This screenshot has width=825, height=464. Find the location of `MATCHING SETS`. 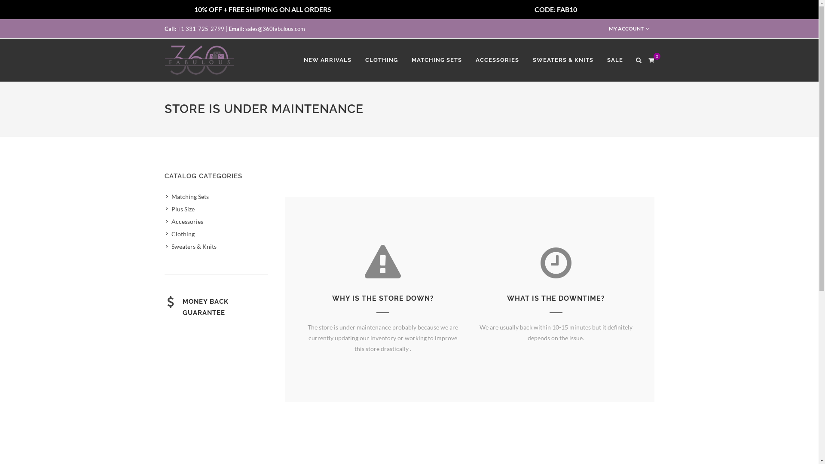

MATCHING SETS is located at coordinates (437, 60).